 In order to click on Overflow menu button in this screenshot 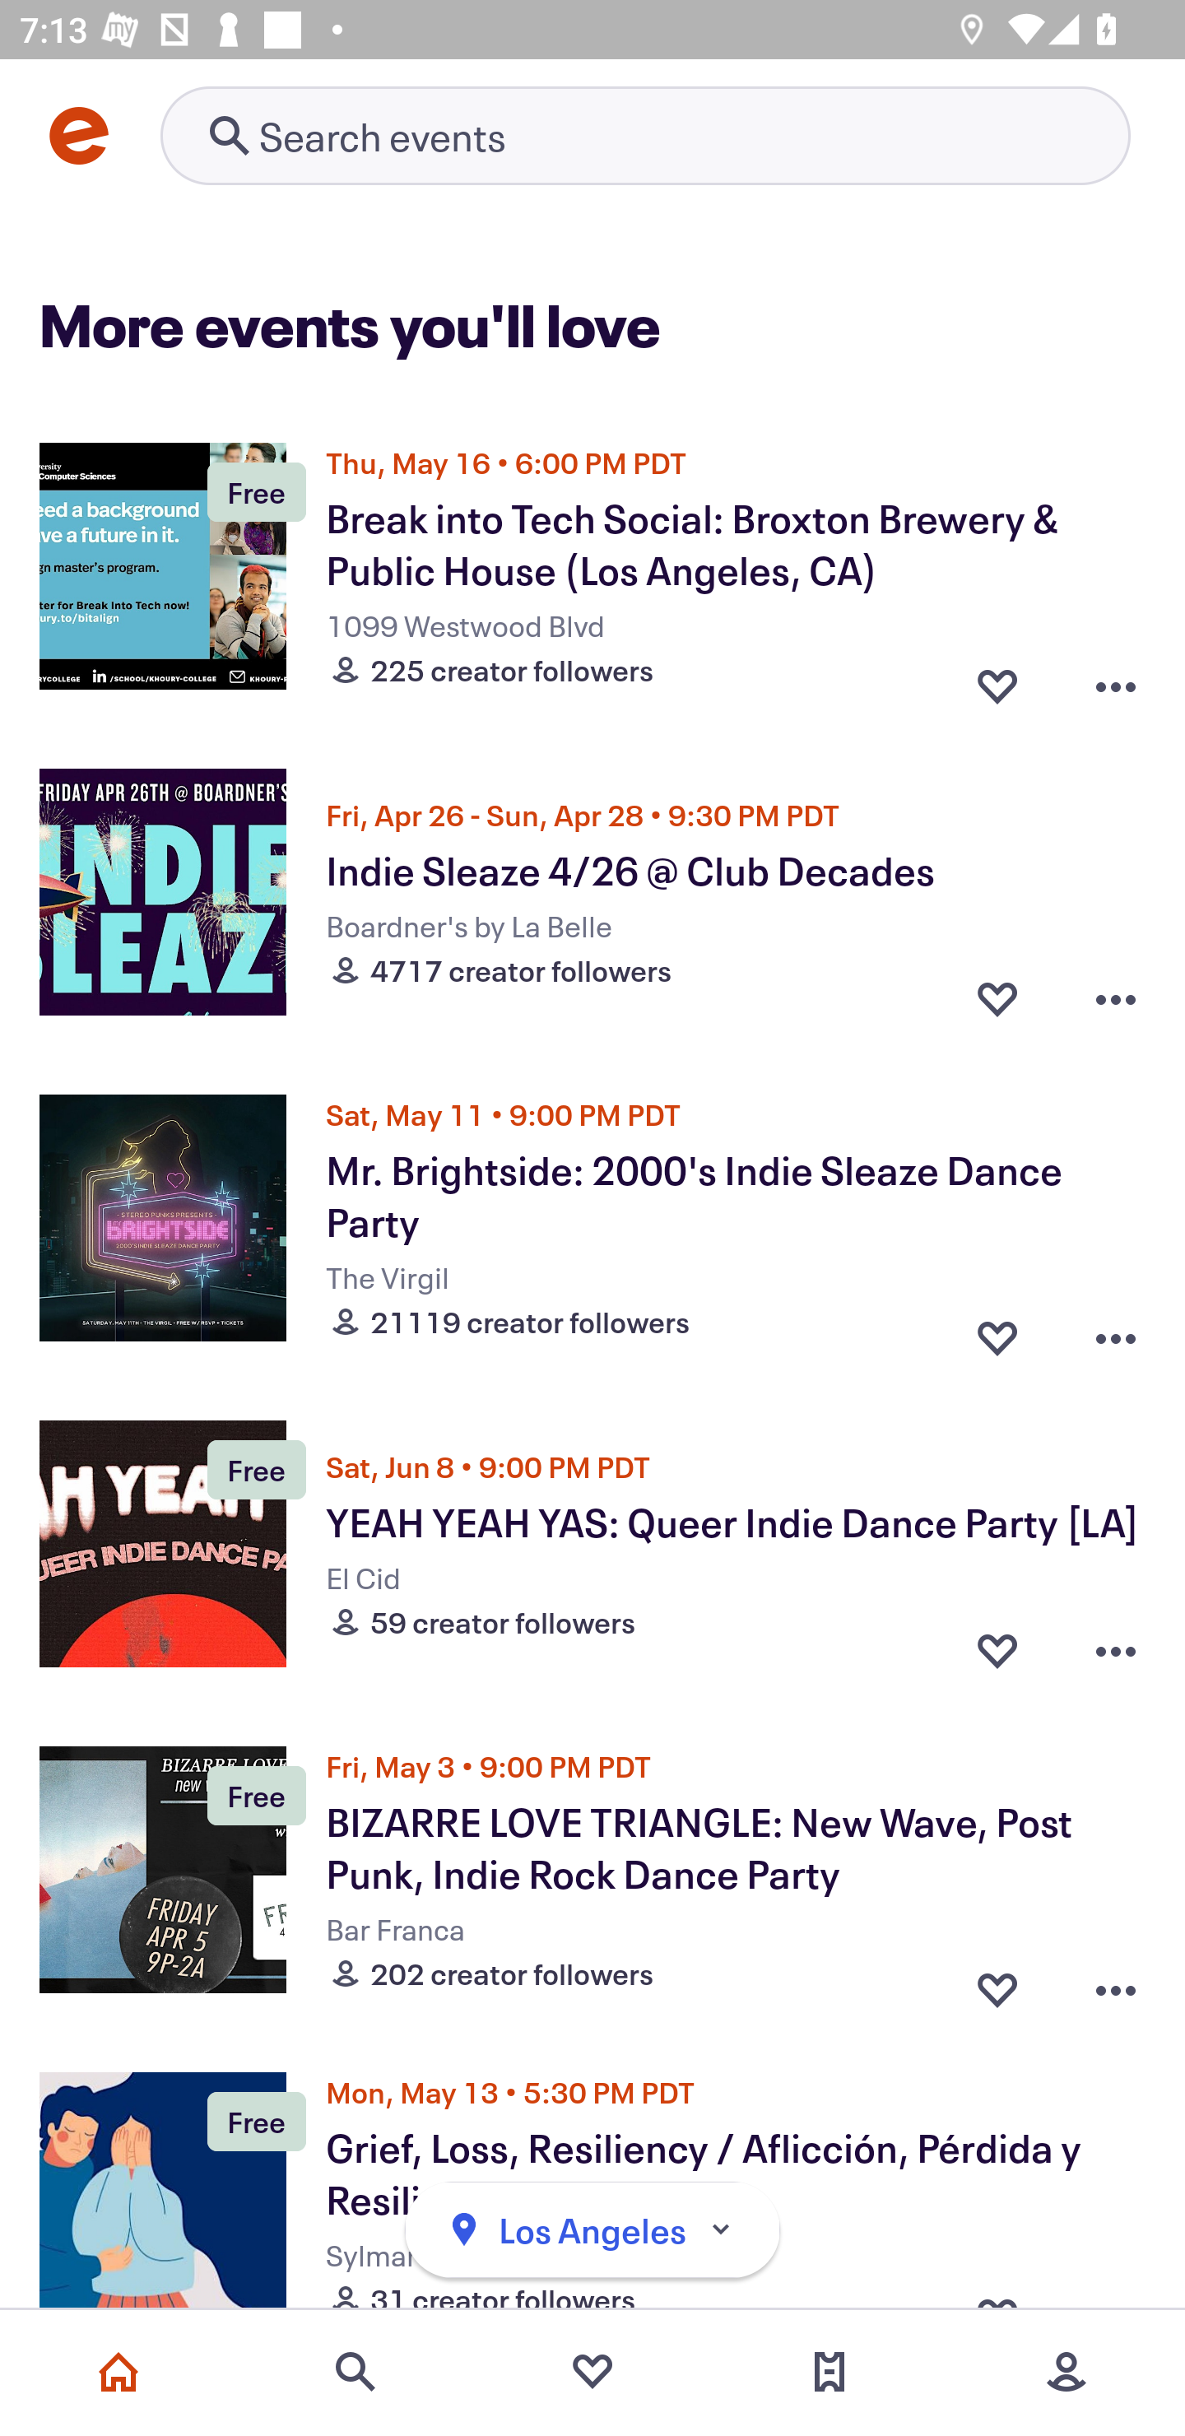, I will do `click(1116, 1330)`.